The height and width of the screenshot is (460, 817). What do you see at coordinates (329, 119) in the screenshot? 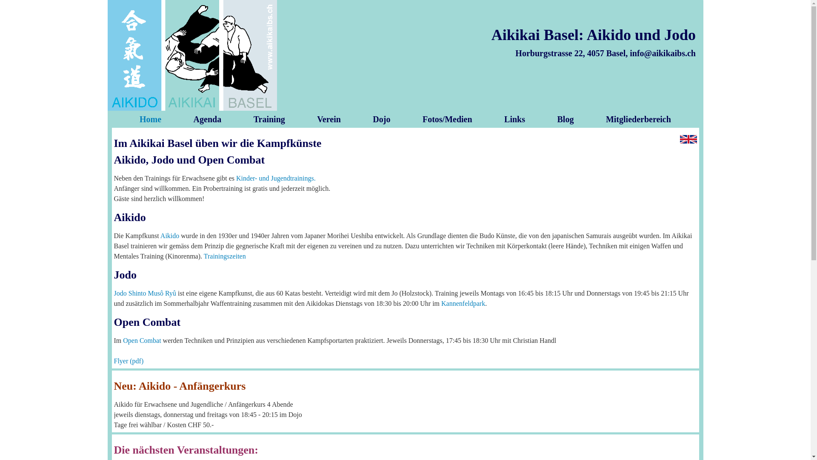
I see `Verein` at bounding box center [329, 119].